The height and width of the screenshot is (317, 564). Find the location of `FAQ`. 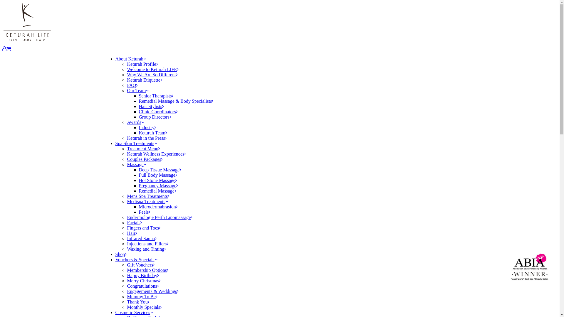

FAQ is located at coordinates (132, 85).